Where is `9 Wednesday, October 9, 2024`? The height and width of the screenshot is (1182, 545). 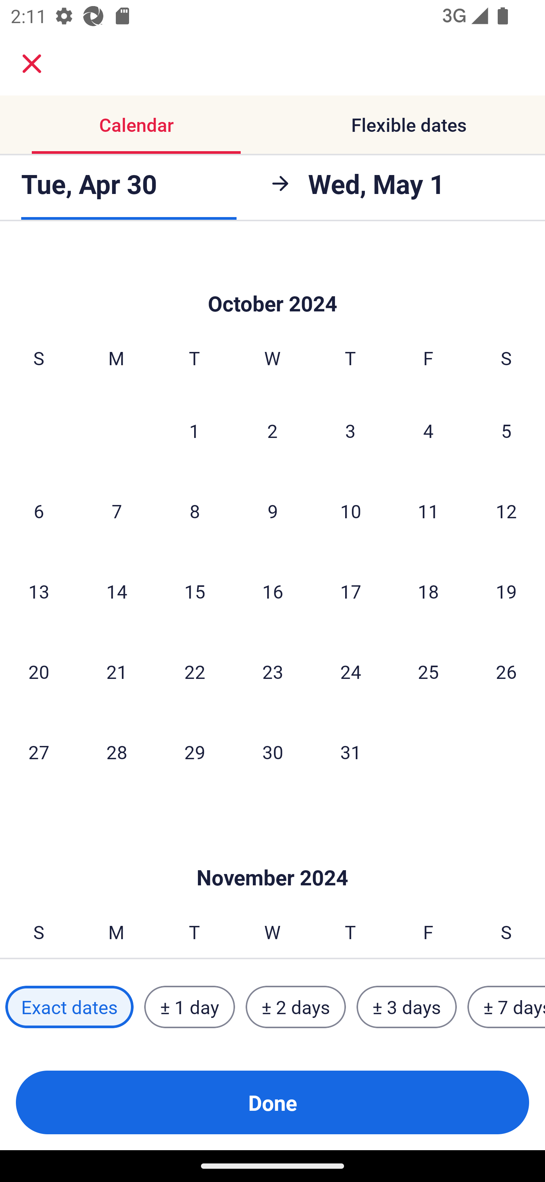 9 Wednesday, October 9, 2024 is located at coordinates (272, 510).